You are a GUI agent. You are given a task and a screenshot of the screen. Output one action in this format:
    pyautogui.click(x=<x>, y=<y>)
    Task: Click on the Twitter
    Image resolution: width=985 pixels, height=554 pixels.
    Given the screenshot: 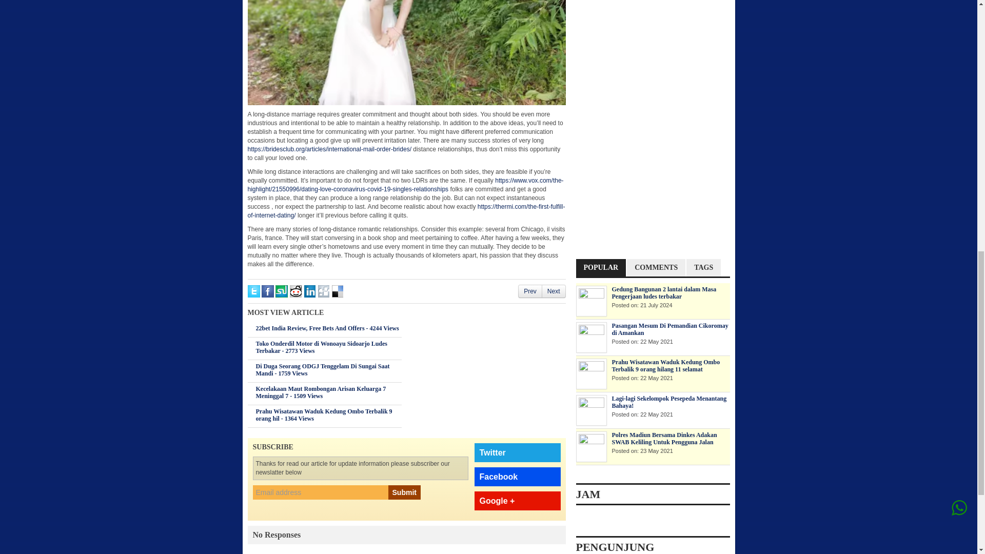 What is the action you would take?
    pyautogui.click(x=517, y=452)
    